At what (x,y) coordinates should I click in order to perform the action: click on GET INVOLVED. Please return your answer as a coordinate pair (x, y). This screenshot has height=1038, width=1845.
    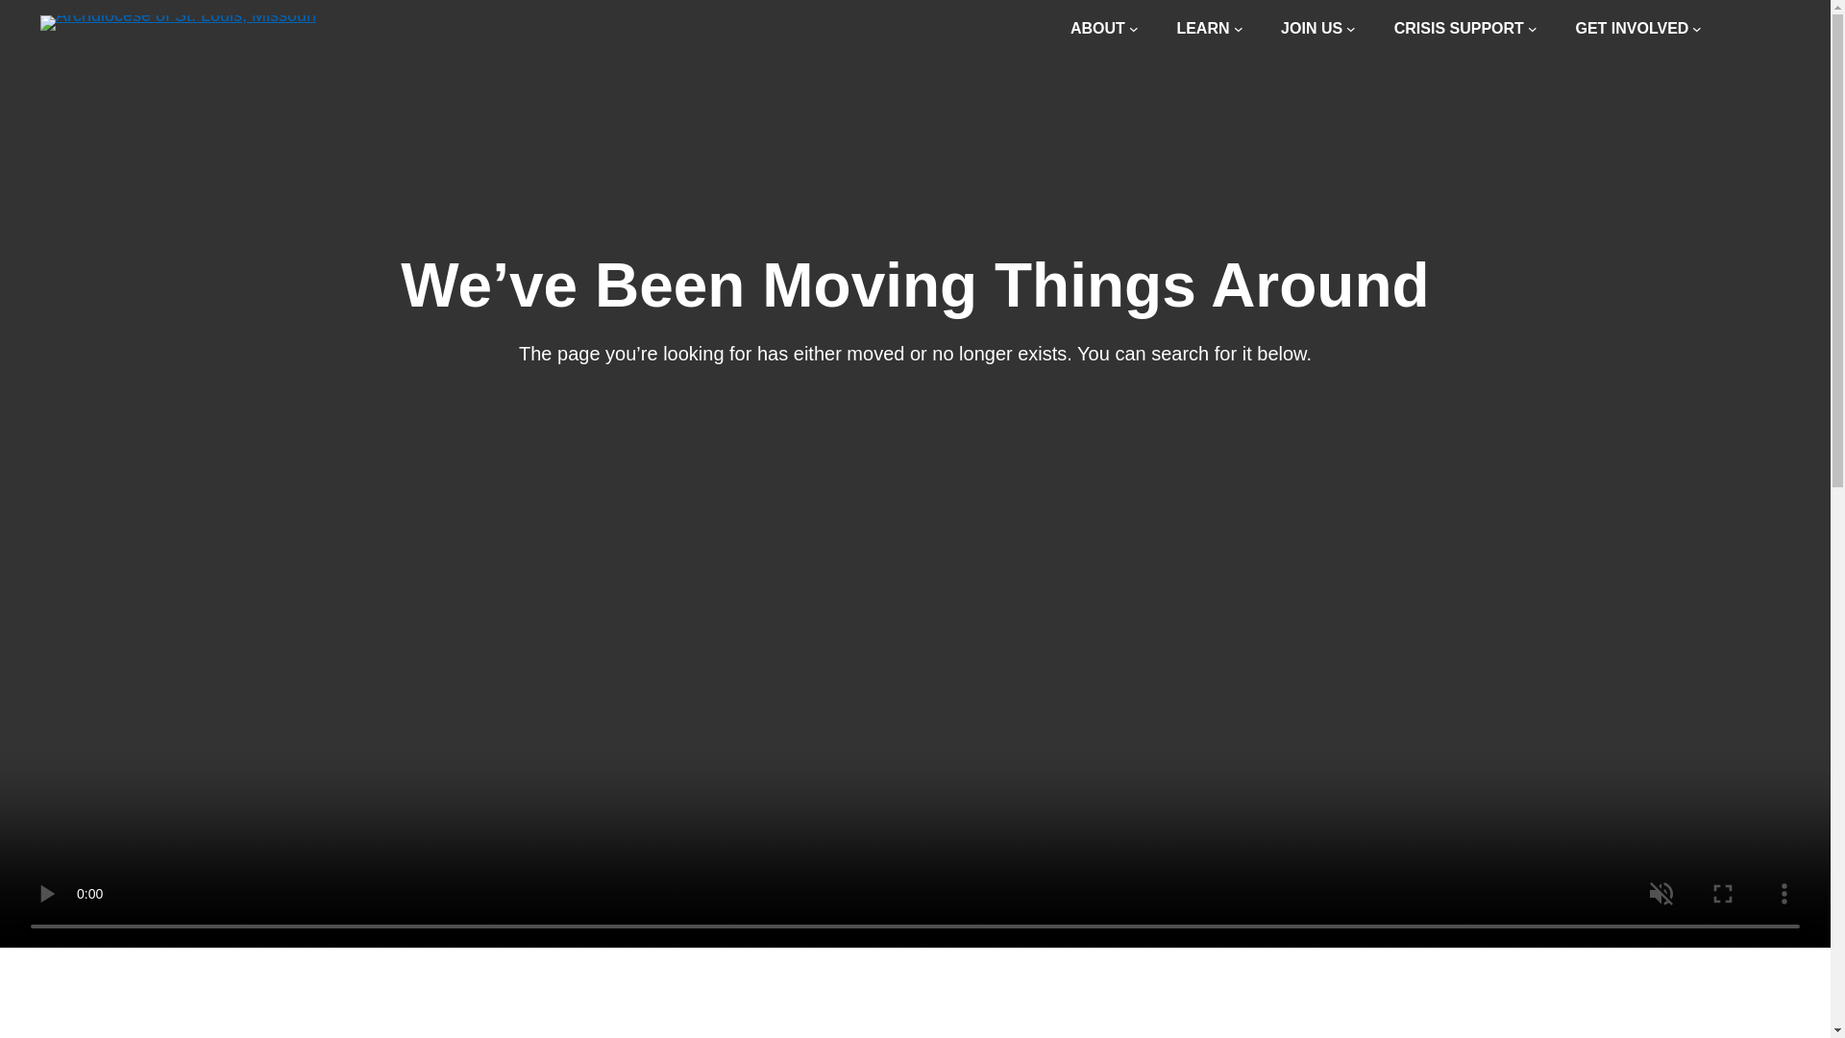
    Looking at the image, I should click on (1637, 29).